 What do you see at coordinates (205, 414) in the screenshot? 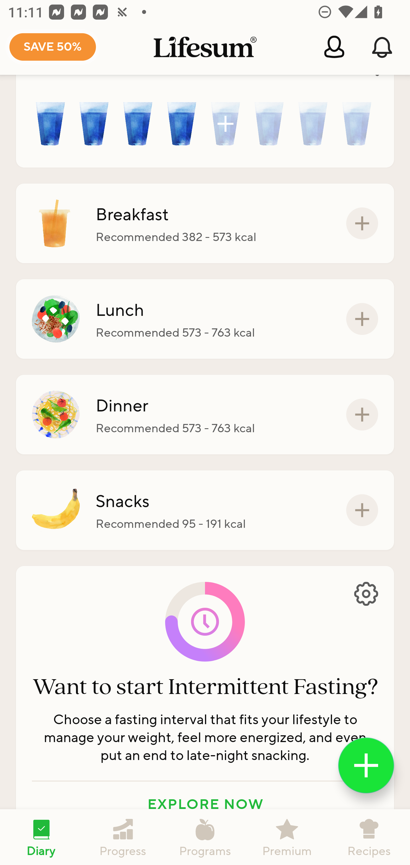
I see `Dinner Recommended 573 - 763 kcal` at bounding box center [205, 414].